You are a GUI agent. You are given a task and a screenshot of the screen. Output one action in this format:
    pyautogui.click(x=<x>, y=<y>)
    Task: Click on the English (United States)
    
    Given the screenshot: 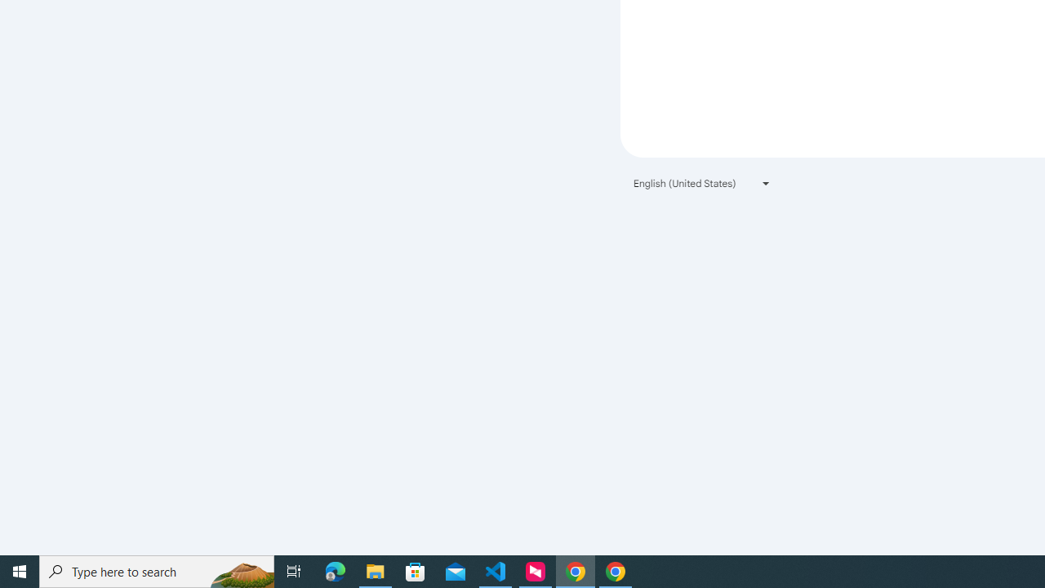 What is the action you would take?
    pyautogui.click(x=702, y=183)
    